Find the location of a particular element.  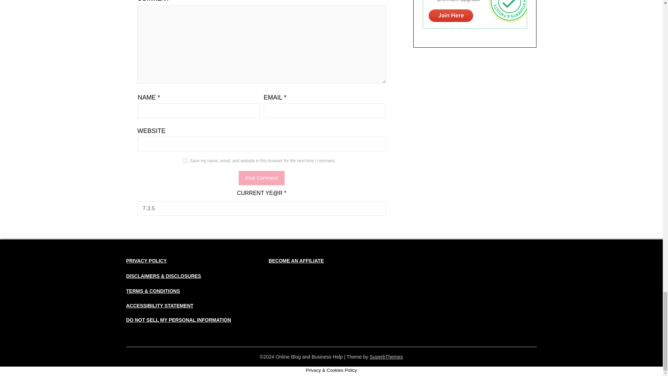

yes is located at coordinates (185, 161).